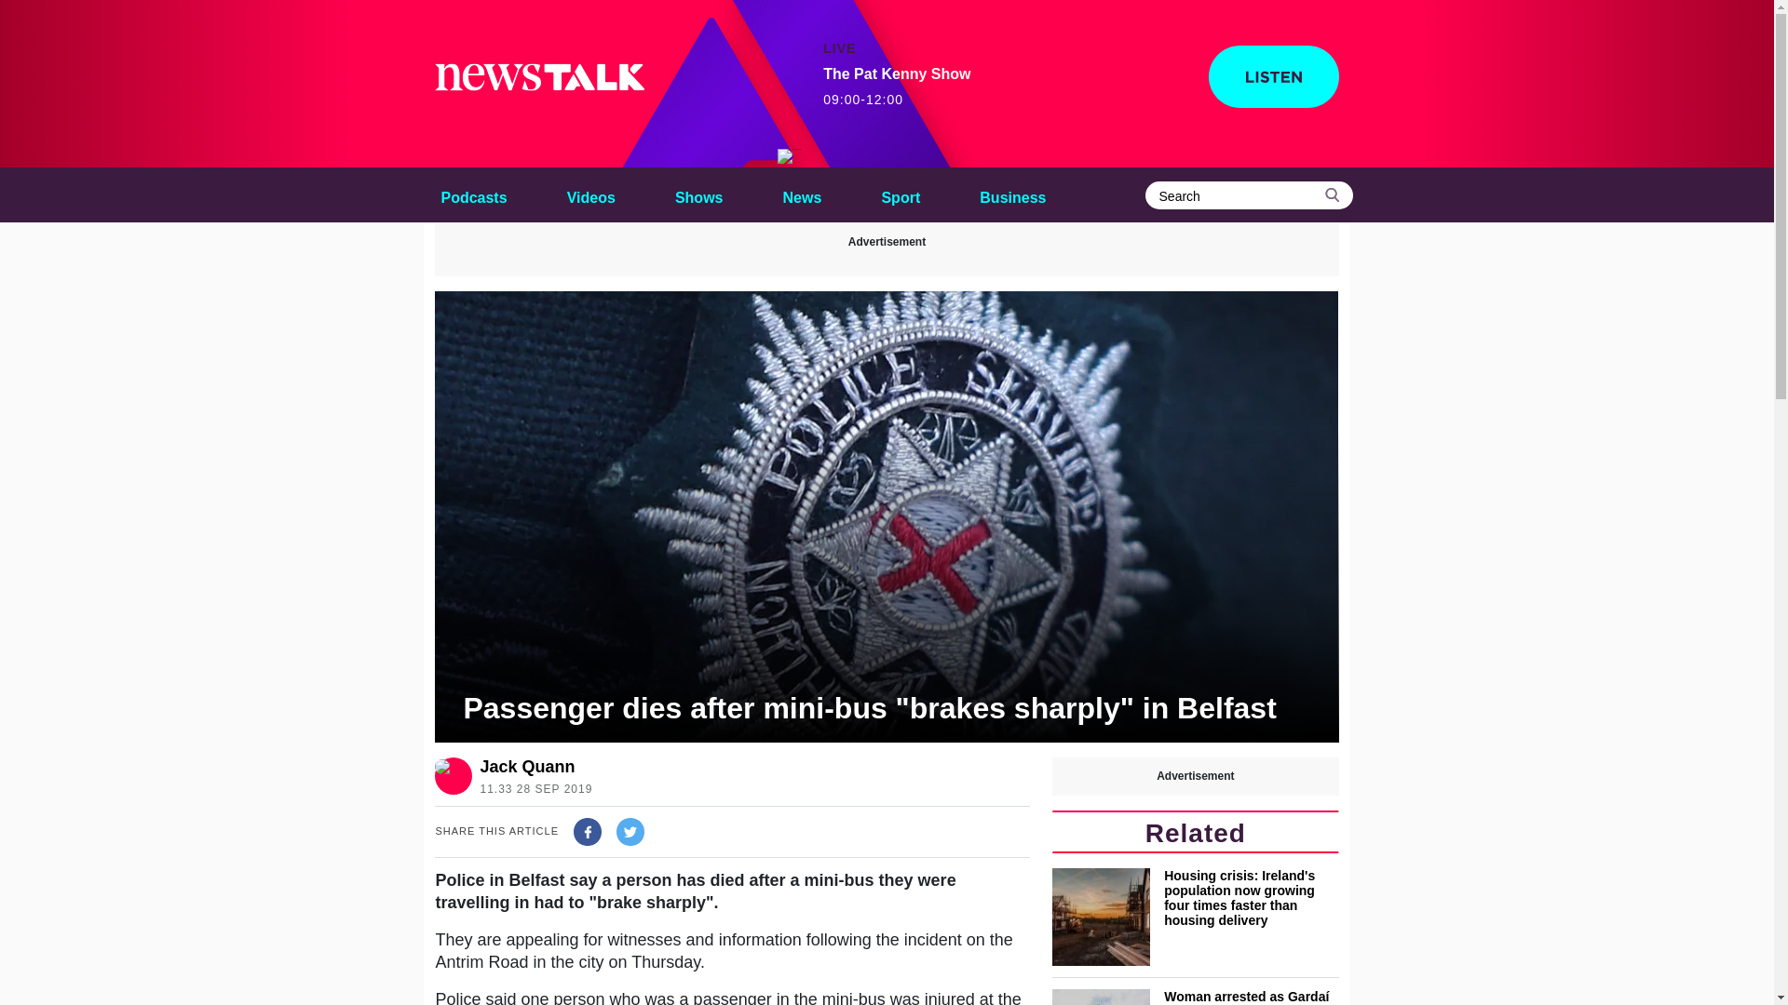 The height and width of the screenshot is (1005, 1788). I want to click on Jack Quann, so click(531, 767).